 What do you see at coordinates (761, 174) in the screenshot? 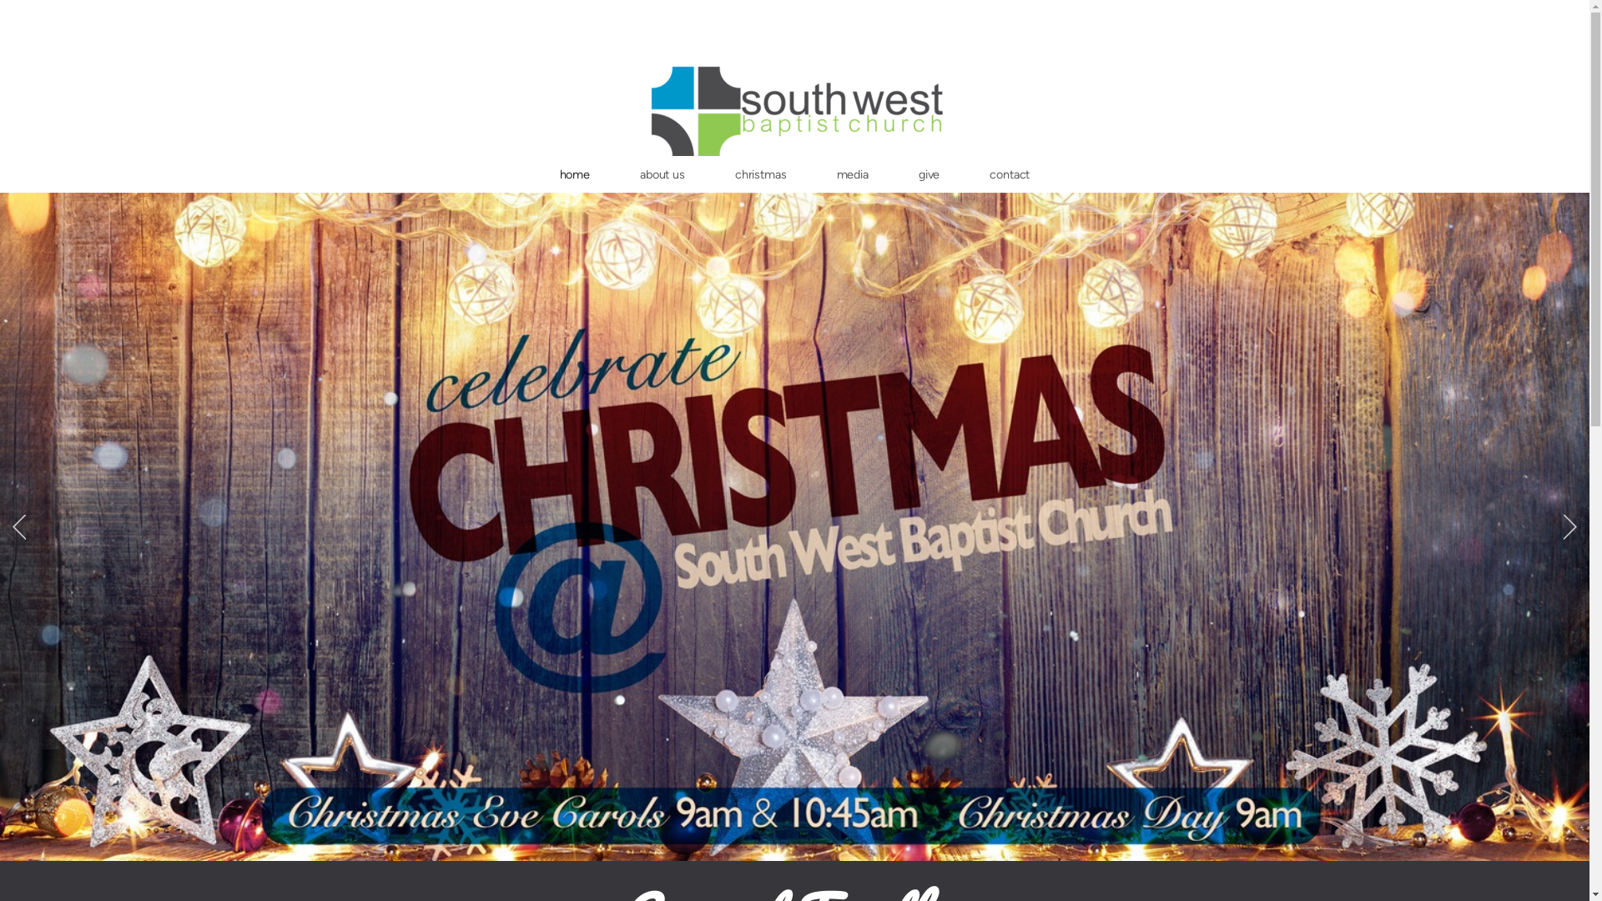
I see `christmas` at bounding box center [761, 174].